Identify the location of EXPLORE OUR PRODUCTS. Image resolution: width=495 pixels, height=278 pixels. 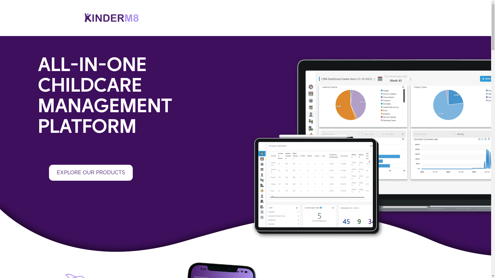
(91, 173).